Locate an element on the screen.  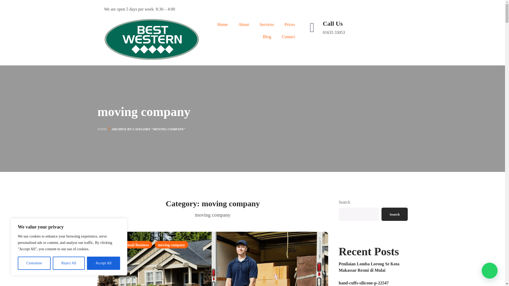
Accept All is located at coordinates (103, 263).